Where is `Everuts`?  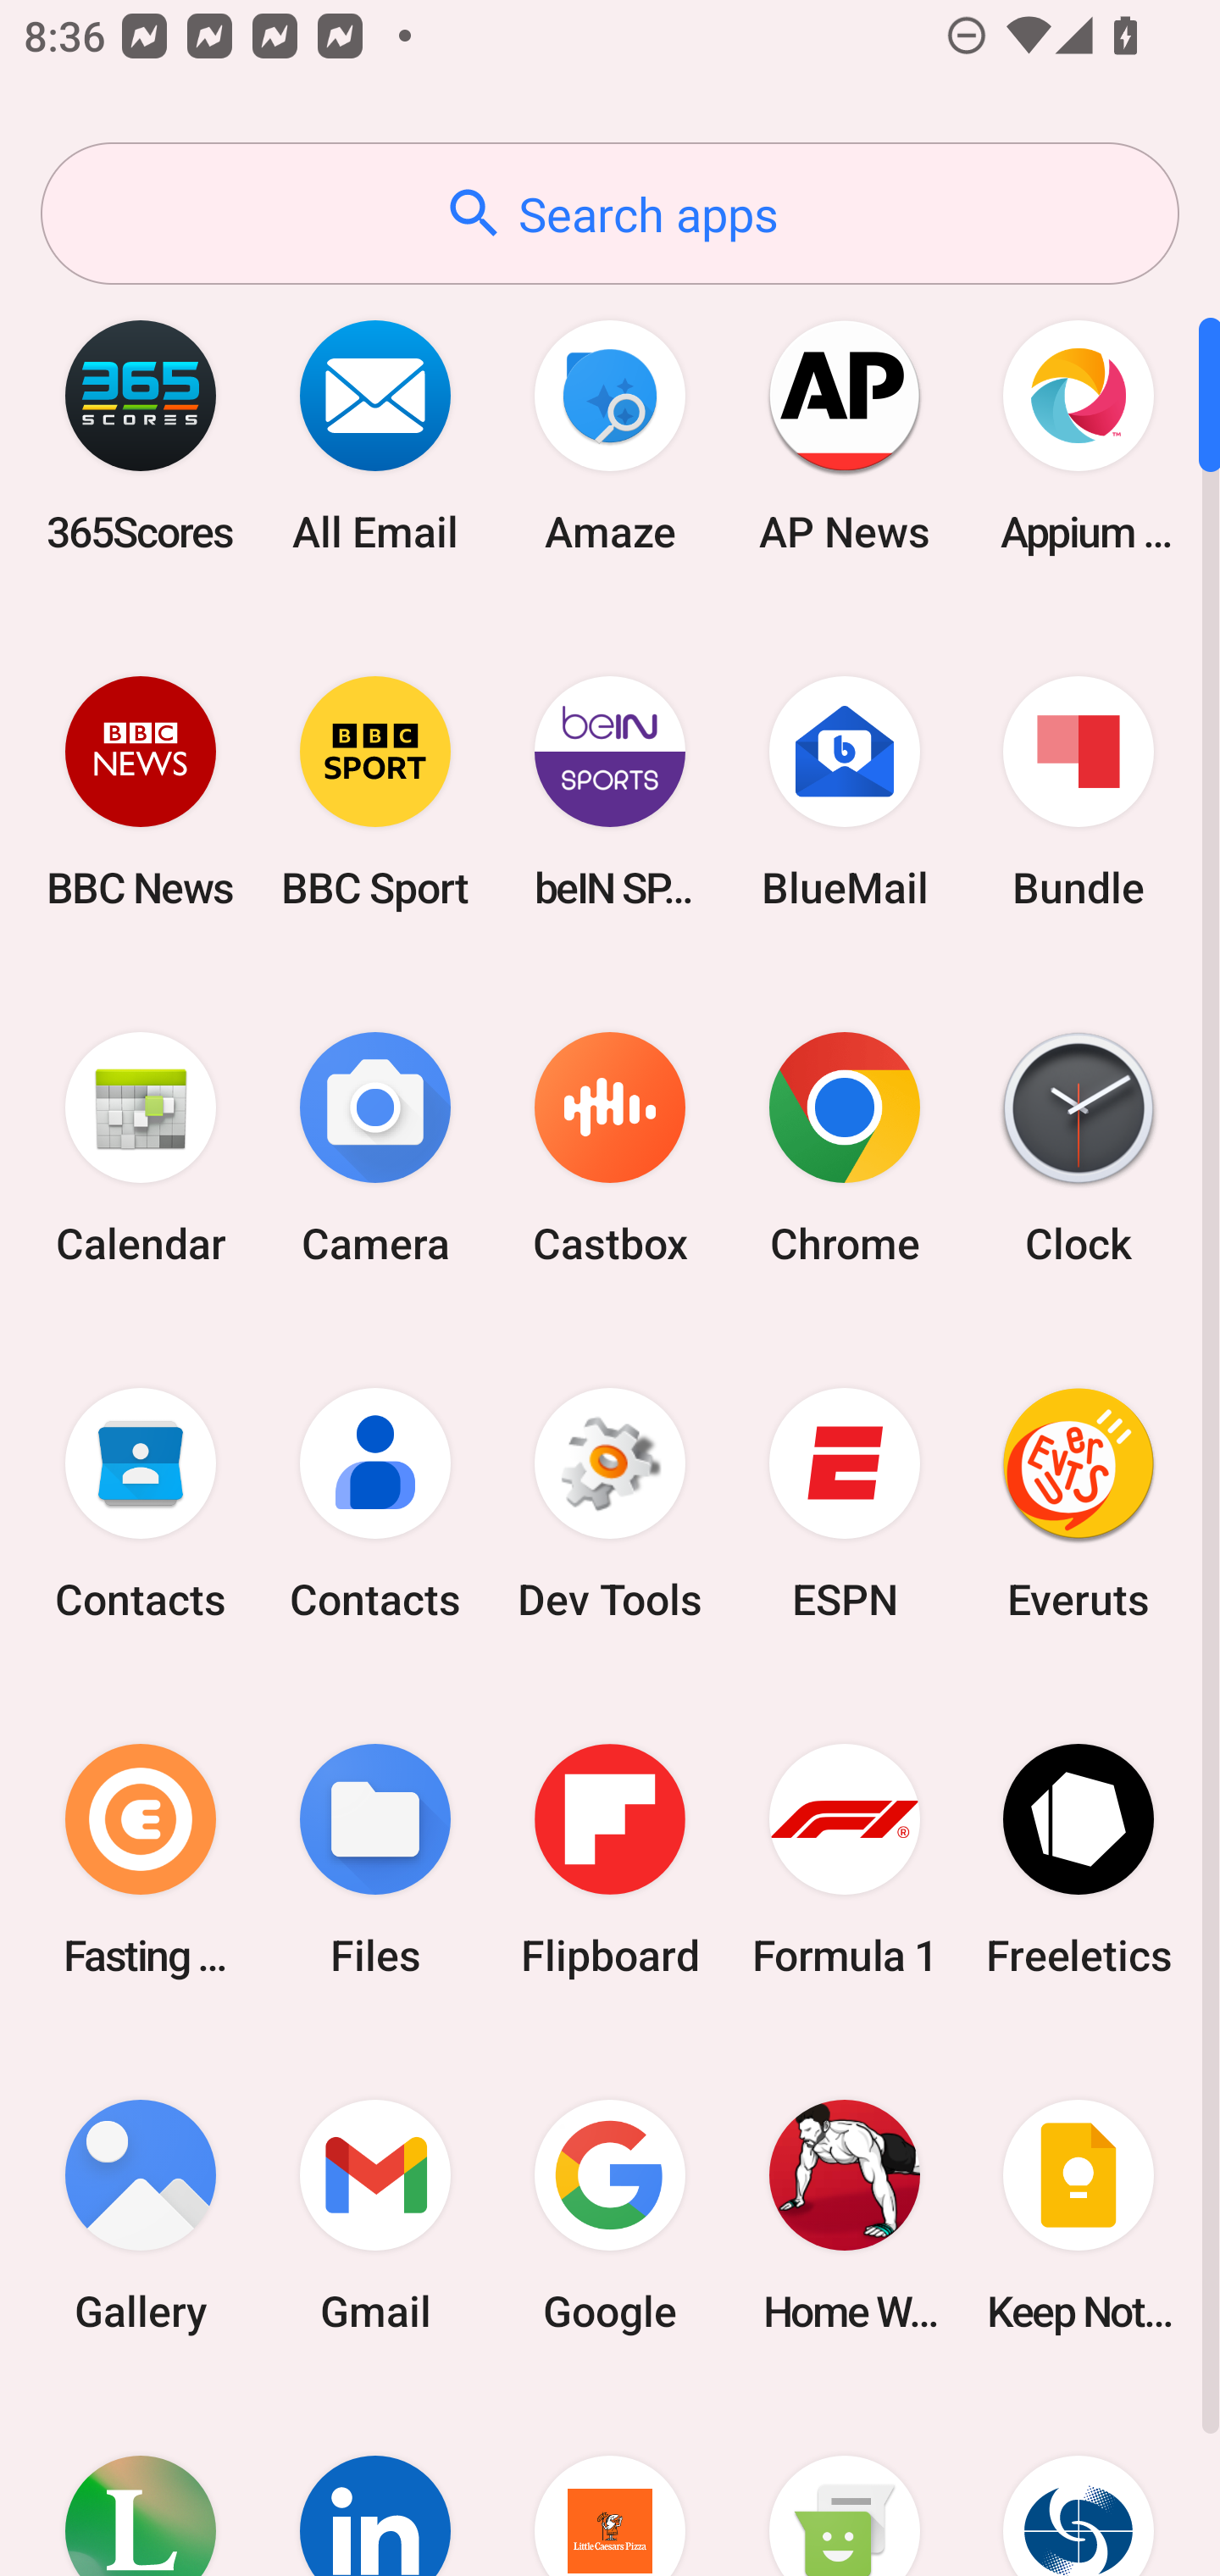
Everuts is located at coordinates (1079, 1504).